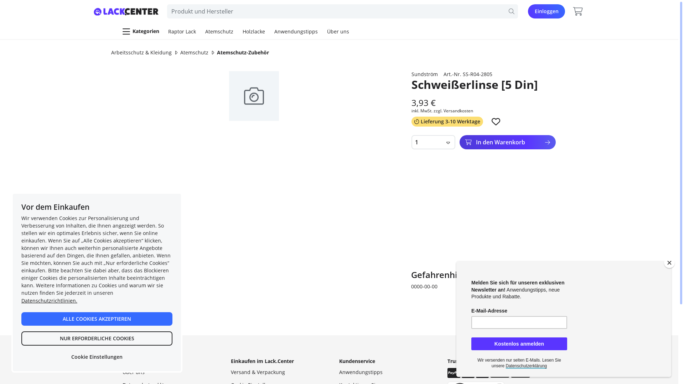 The width and height of the screenshot is (684, 384). Describe the element at coordinates (361, 372) in the screenshot. I see `Anwendungstipps` at that location.